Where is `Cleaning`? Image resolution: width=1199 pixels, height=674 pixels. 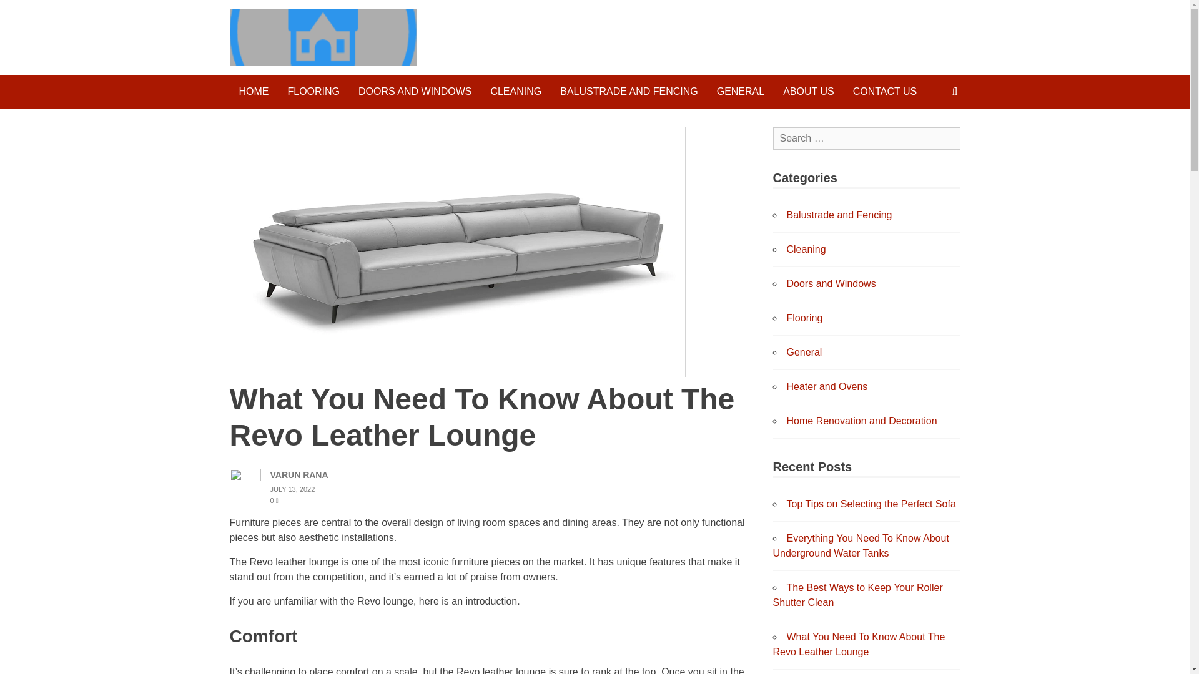
Cleaning is located at coordinates (806, 249).